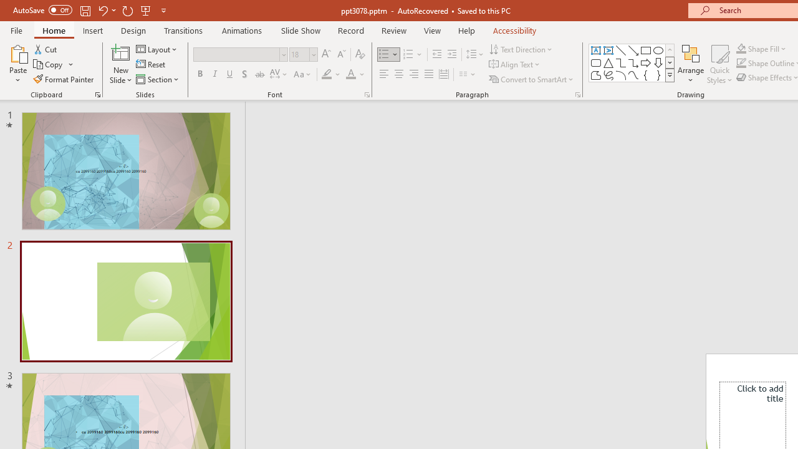  Describe the element at coordinates (393, 30) in the screenshot. I see `Review` at that location.